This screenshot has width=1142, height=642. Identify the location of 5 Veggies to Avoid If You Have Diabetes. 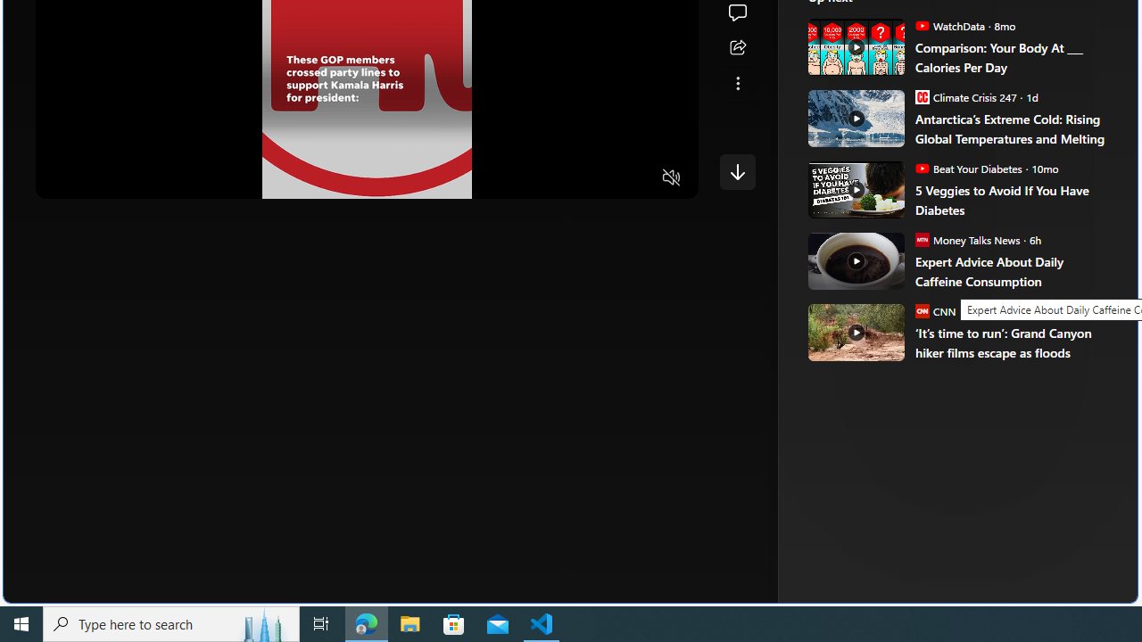
(1014, 200).